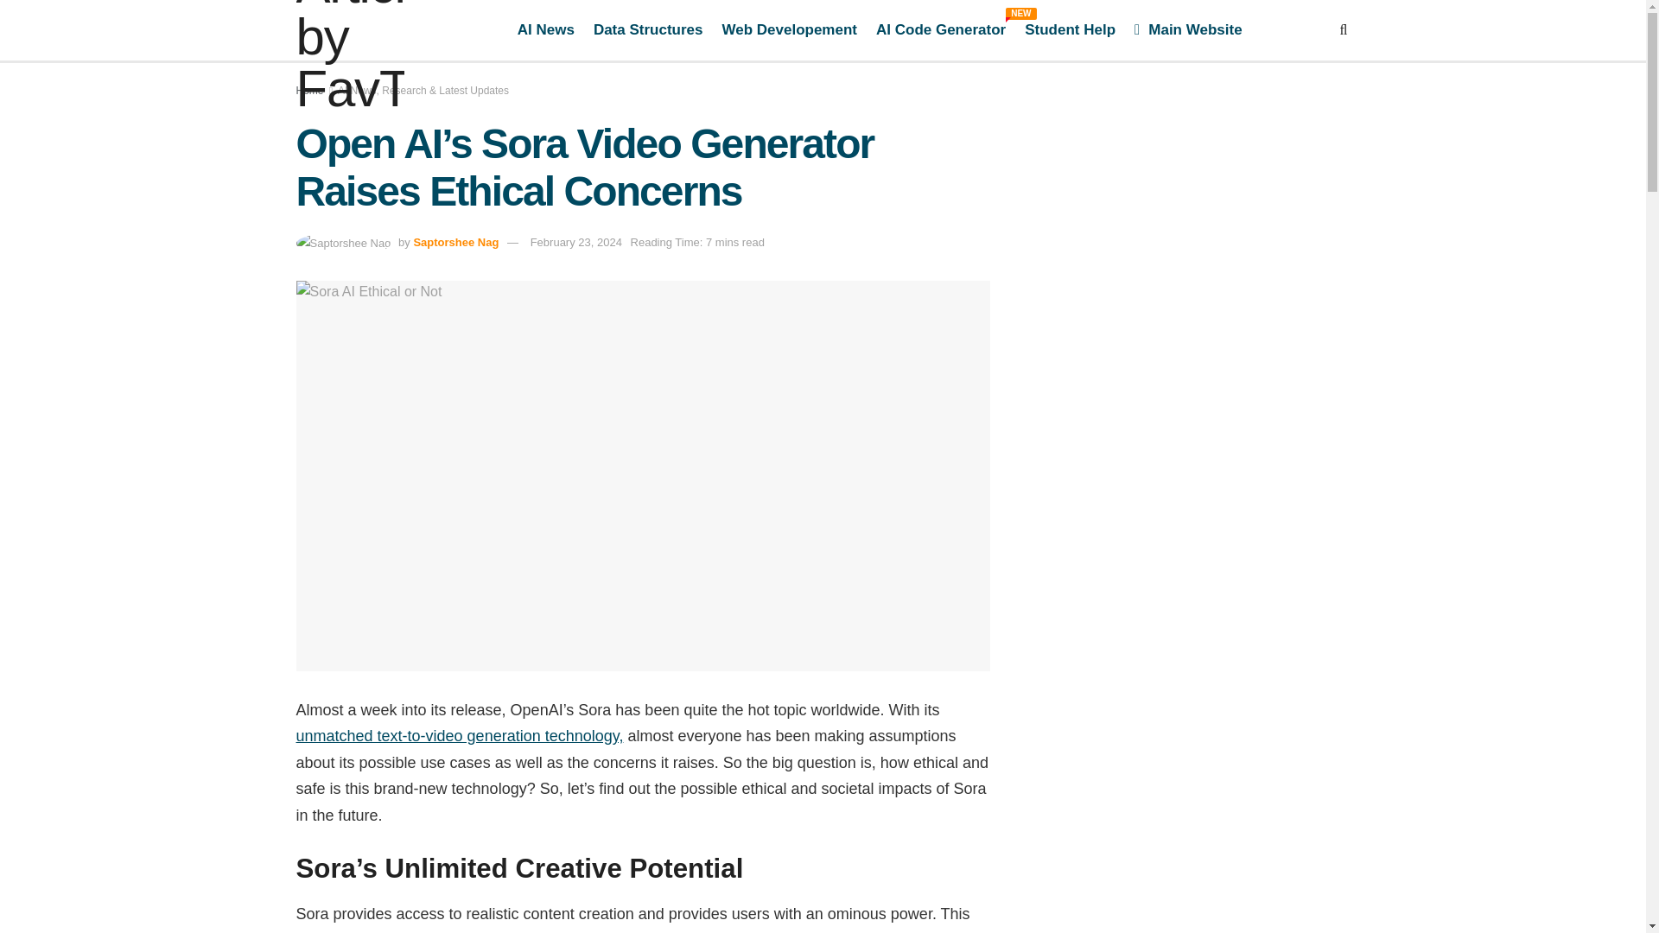 The image size is (1659, 933). What do you see at coordinates (576, 242) in the screenshot?
I see `February 23, 2024` at bounding box center [576, 242].